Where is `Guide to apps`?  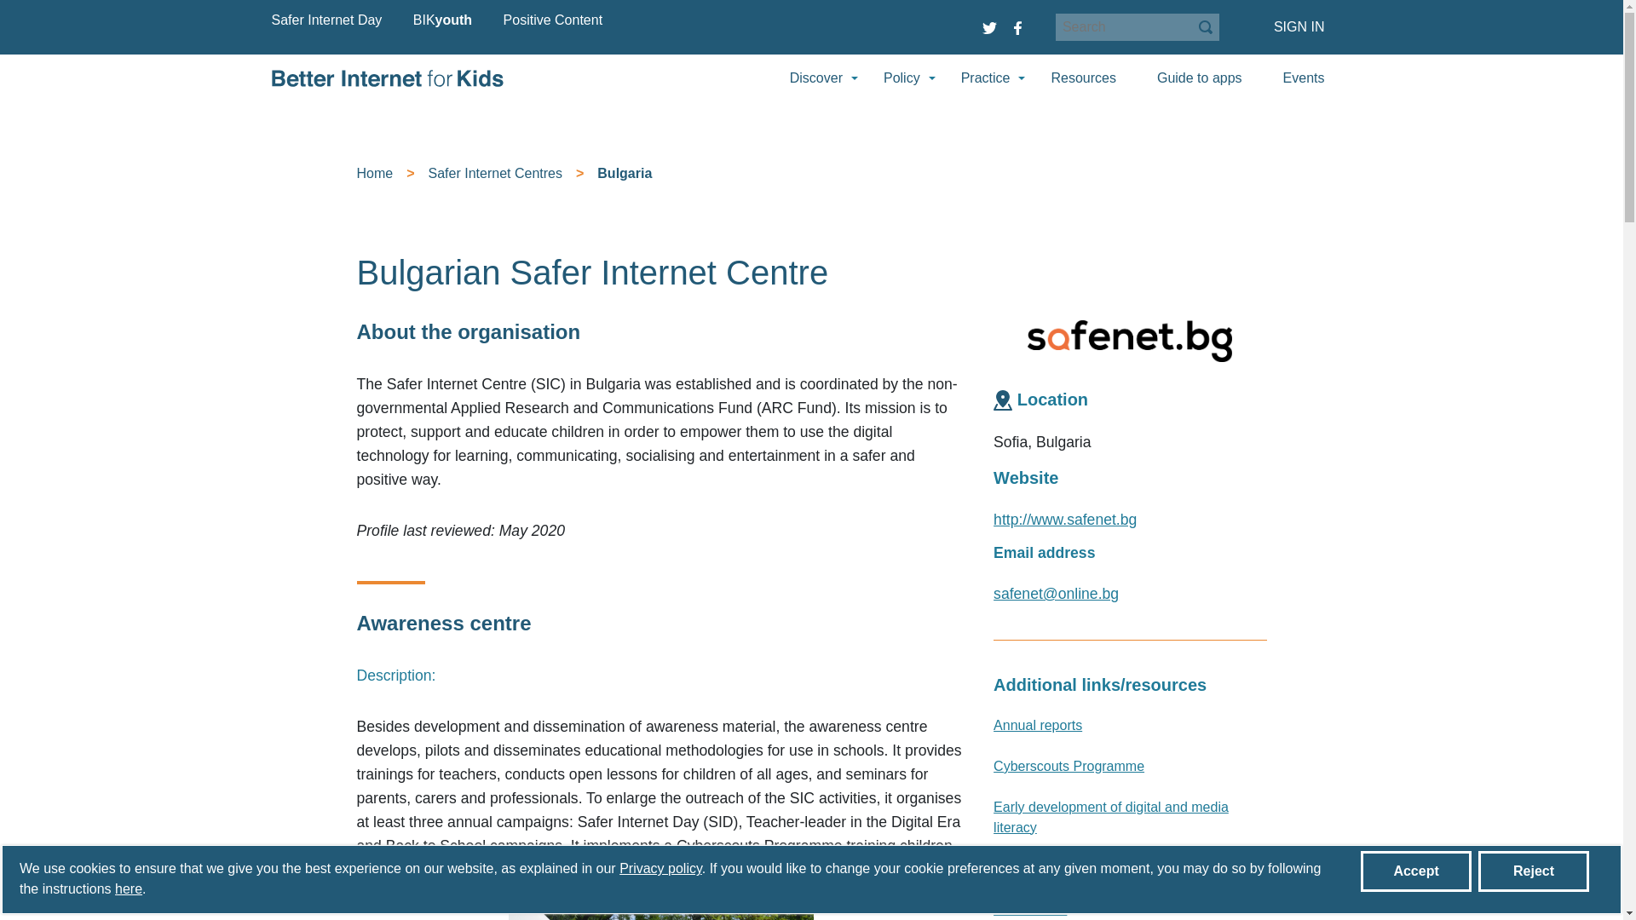 Guide to apps is located at coordinates (1199, 78).